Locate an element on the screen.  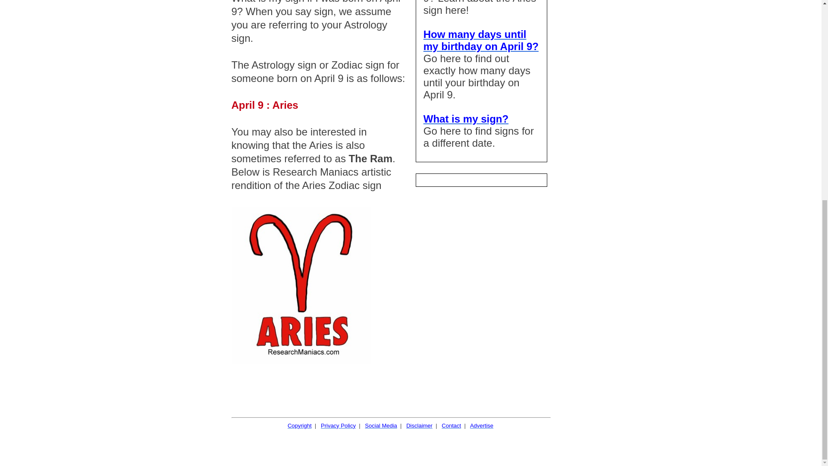
Social Media is located at coordinates (380, 425).